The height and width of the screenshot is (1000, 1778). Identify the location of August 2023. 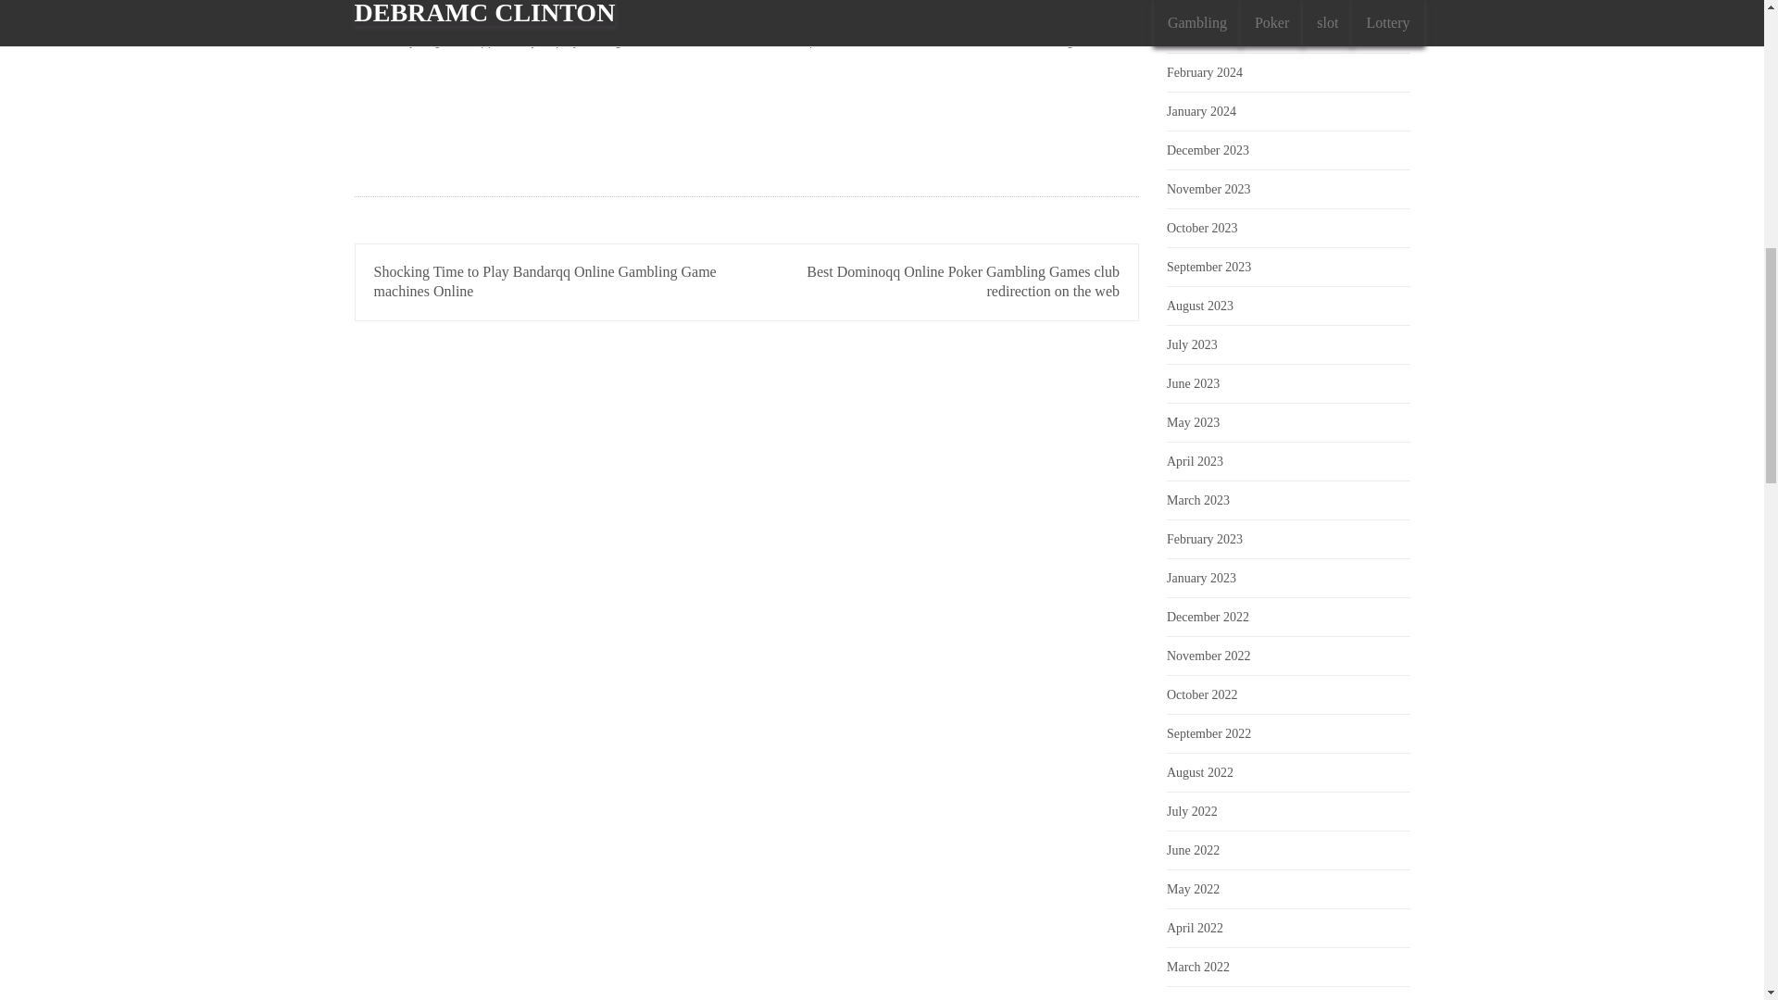
(1200, 306).